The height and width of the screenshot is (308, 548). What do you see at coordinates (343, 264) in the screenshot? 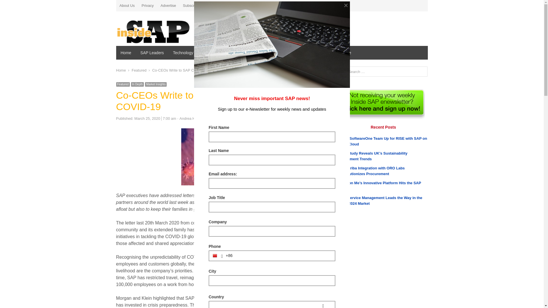
I see `2018` at bounding box center [343, 264].